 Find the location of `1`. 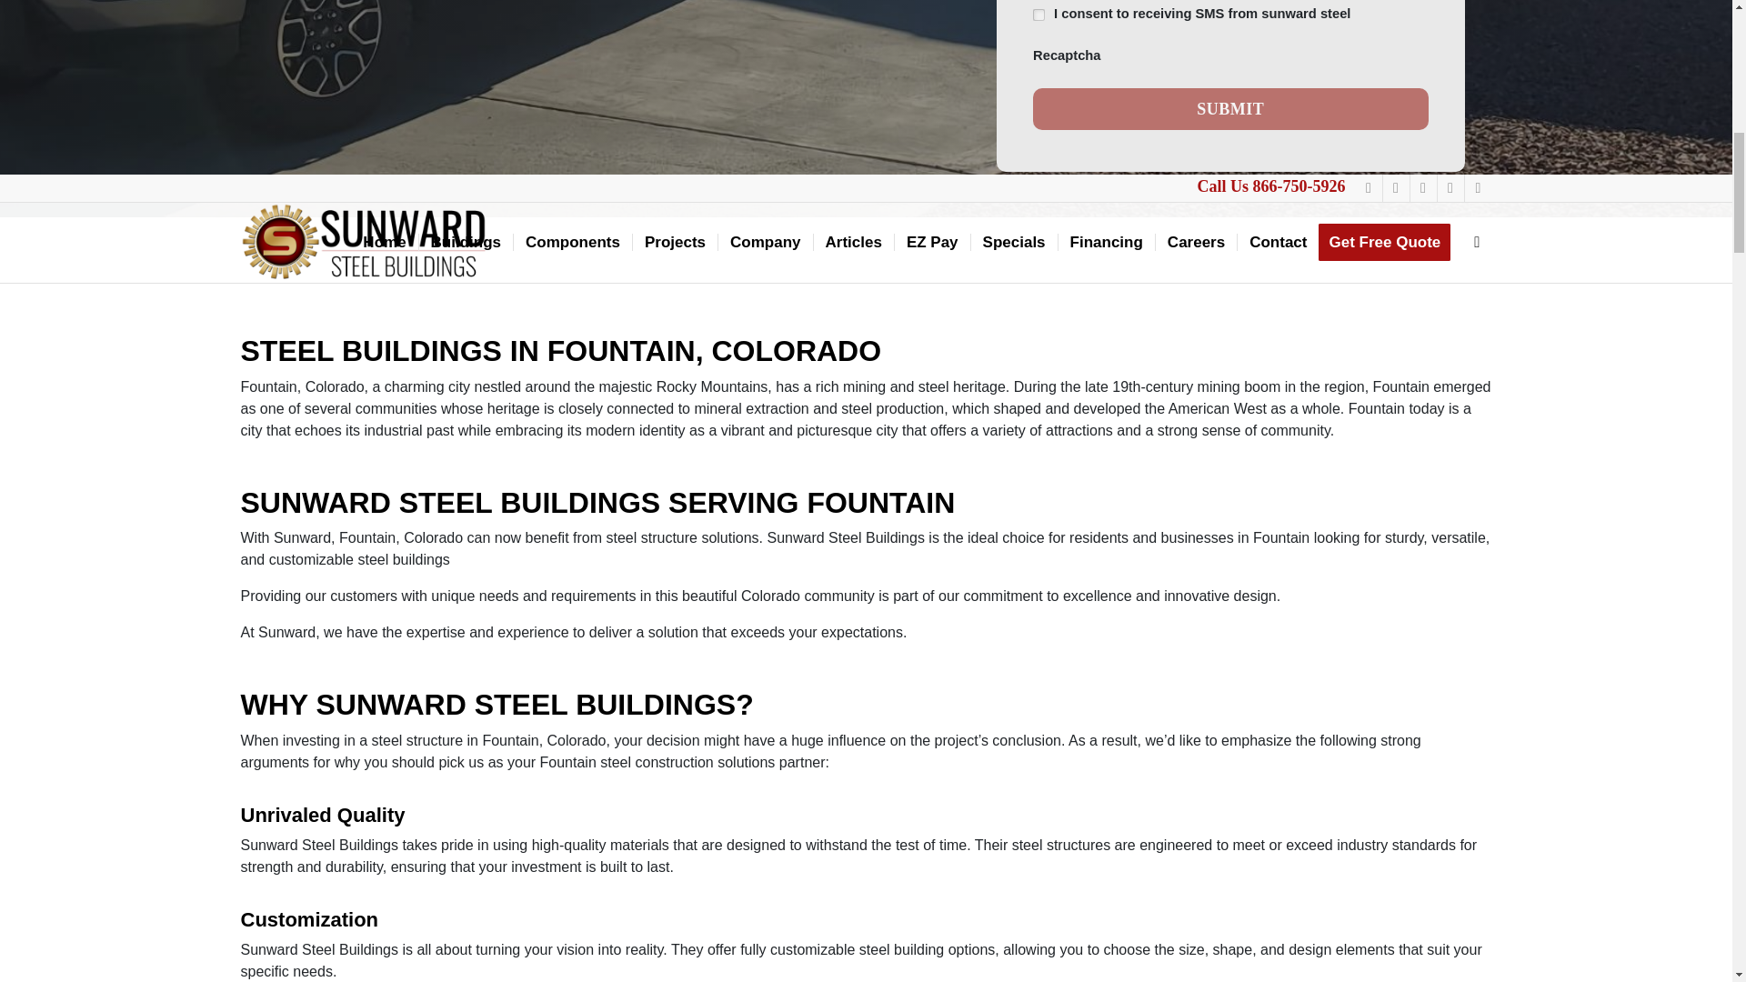

1 is located at coordinates (1039, 15).